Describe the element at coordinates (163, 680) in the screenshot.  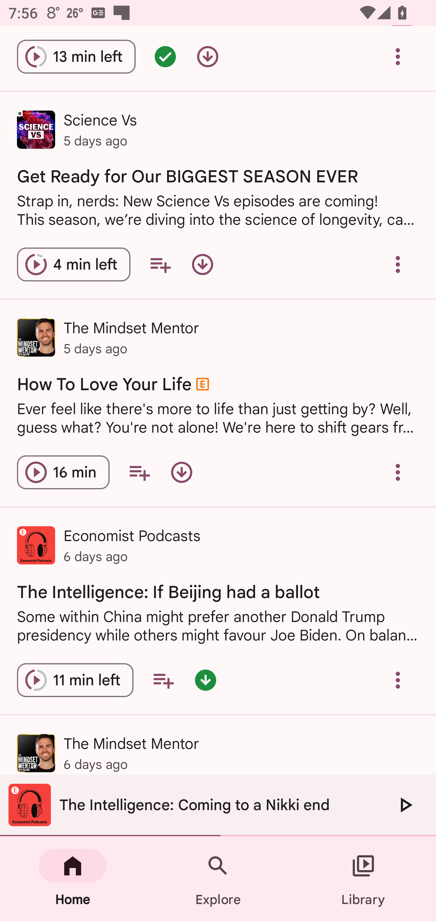
I see `Add to your queue` at that location.